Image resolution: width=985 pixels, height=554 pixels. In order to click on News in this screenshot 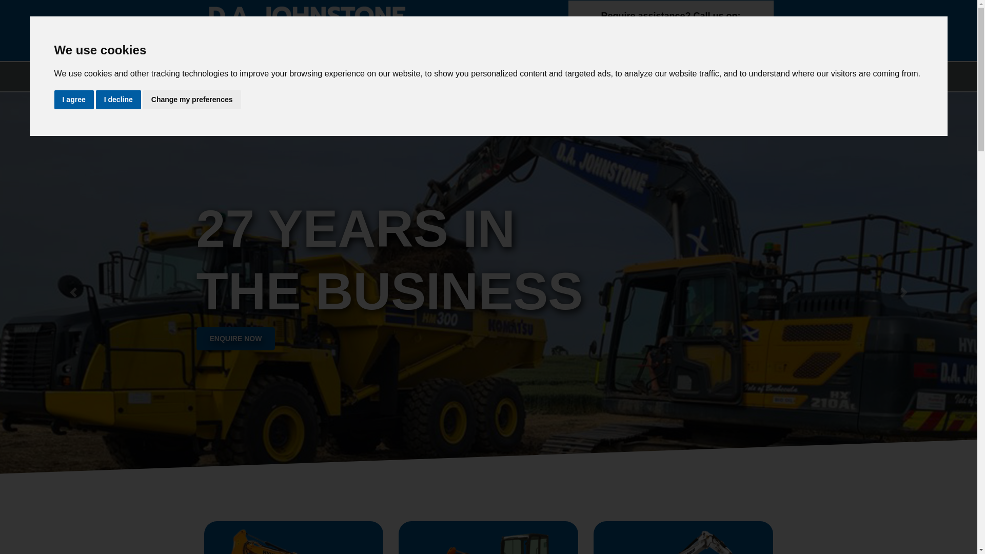, I will do `click(443, 76)`.